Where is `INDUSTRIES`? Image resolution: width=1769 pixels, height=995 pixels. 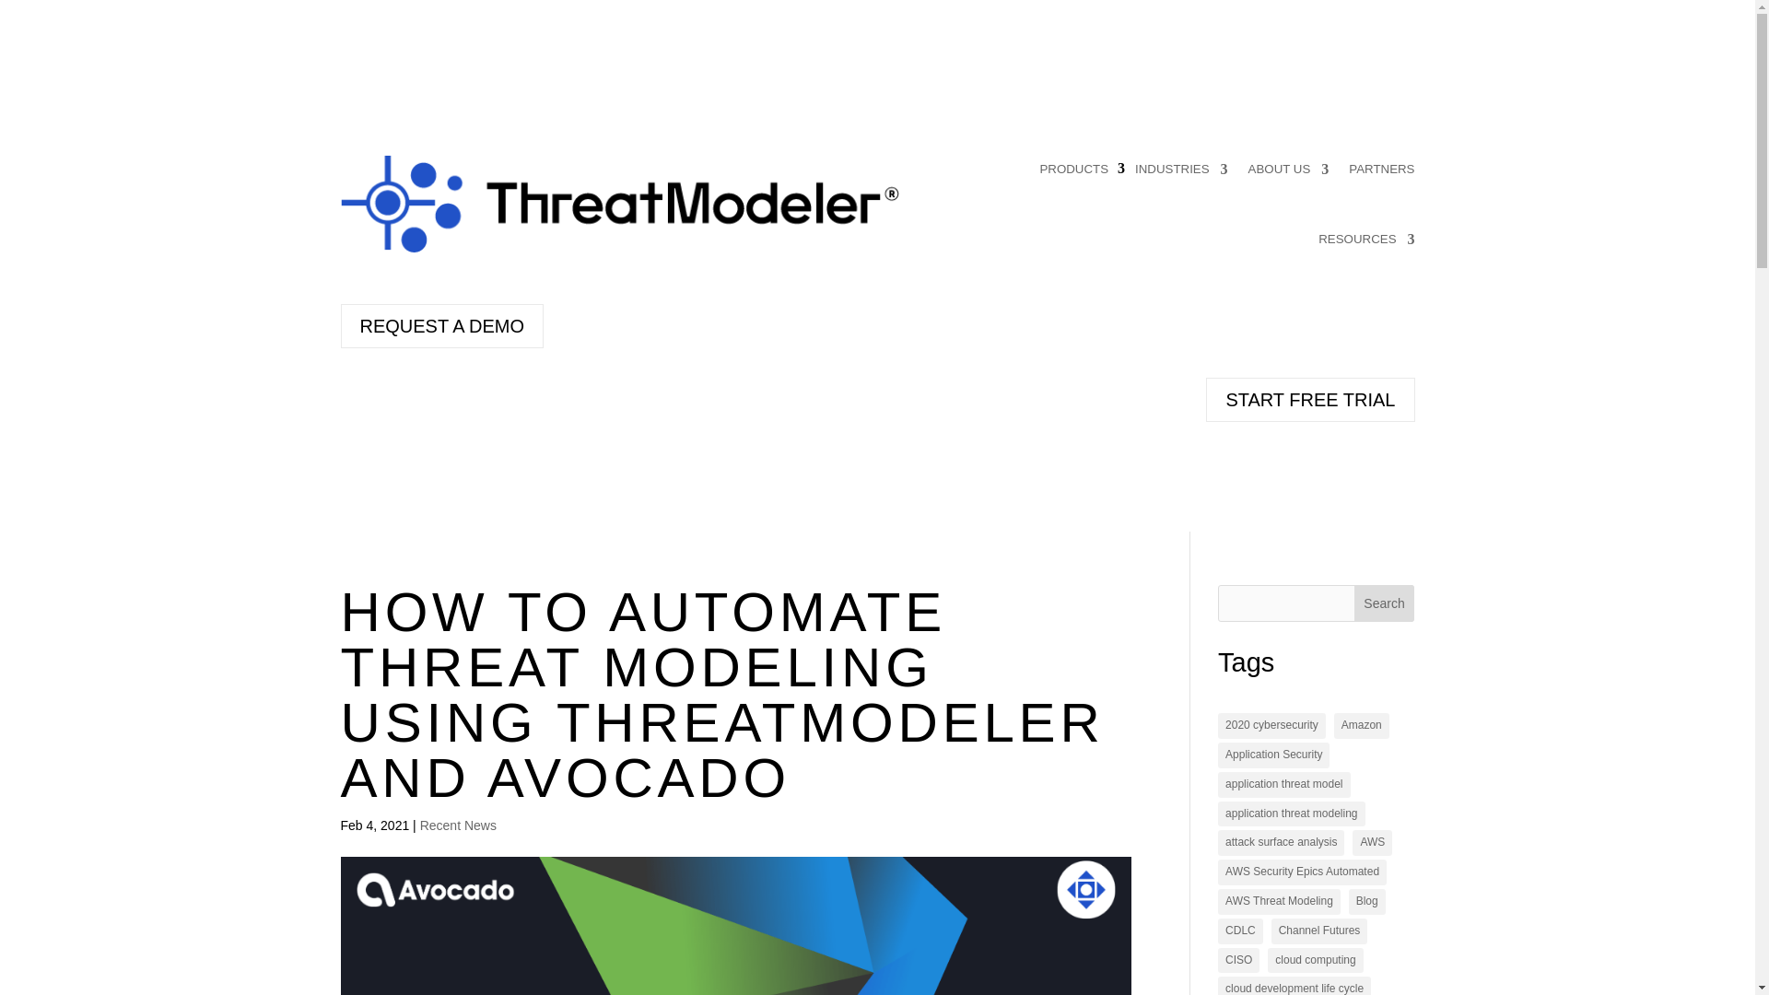 INDUSTRIES is located at coordinates (1181, 170).